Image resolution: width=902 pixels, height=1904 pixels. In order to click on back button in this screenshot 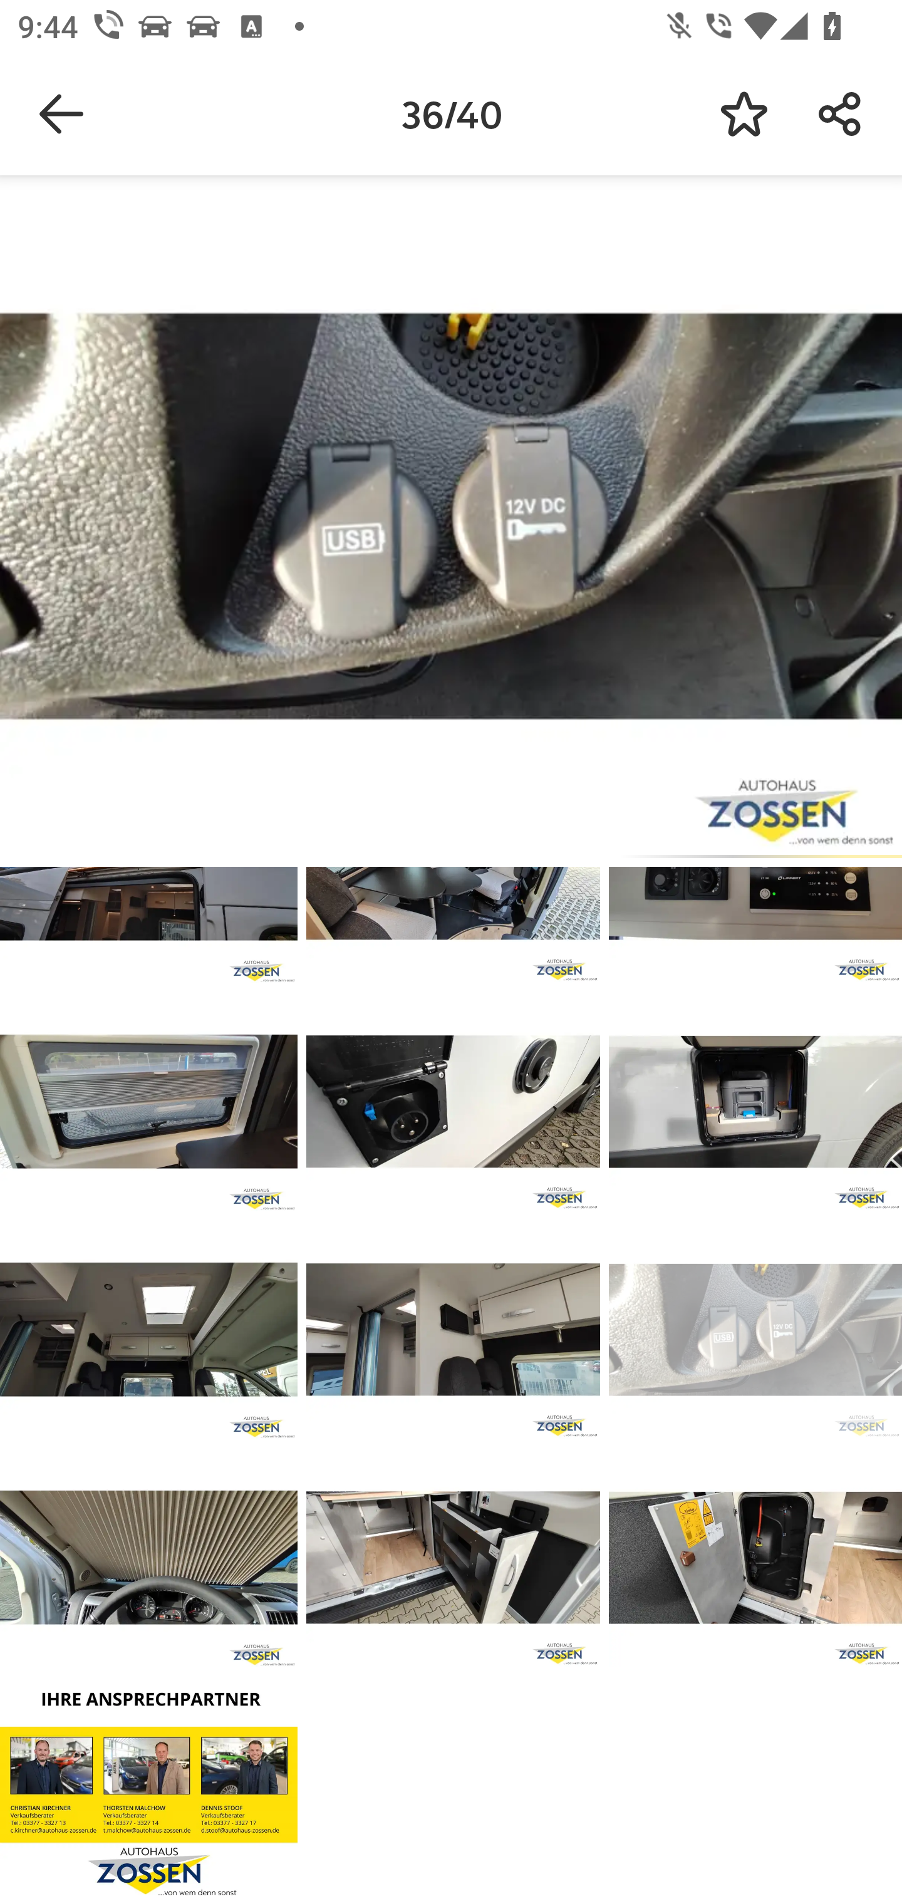, I will do `click(61, 114)`.